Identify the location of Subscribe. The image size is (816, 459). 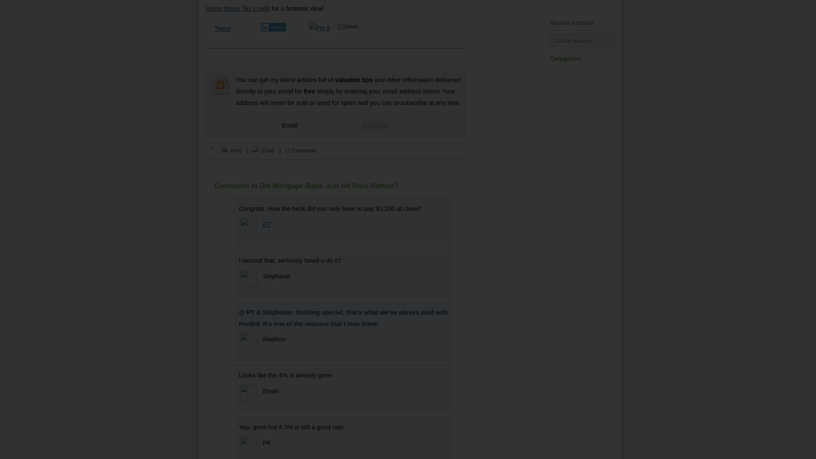
(376, 125).